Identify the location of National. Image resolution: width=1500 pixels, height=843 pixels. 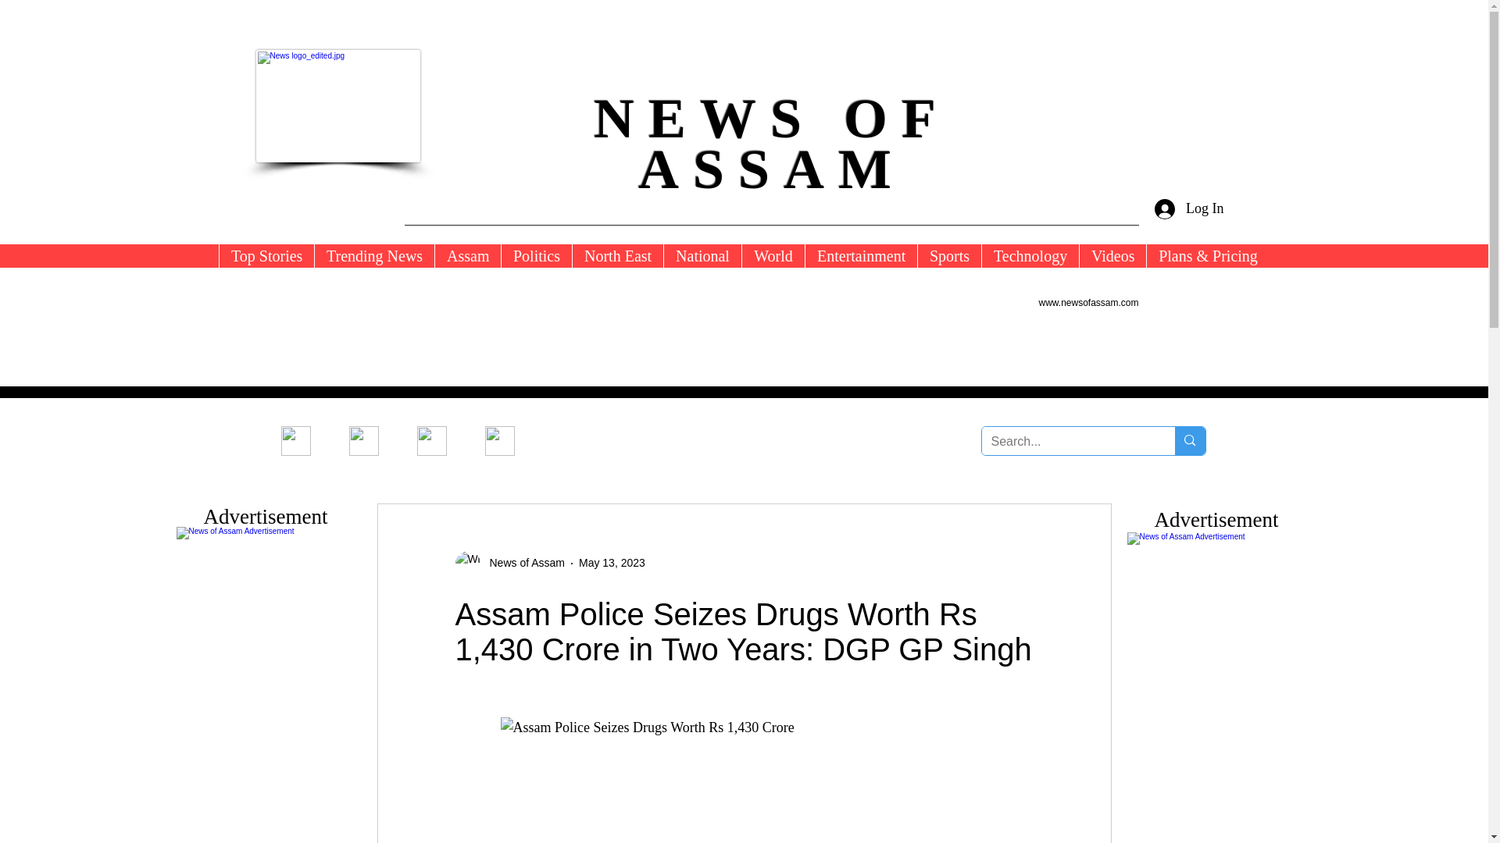
(702, 256).